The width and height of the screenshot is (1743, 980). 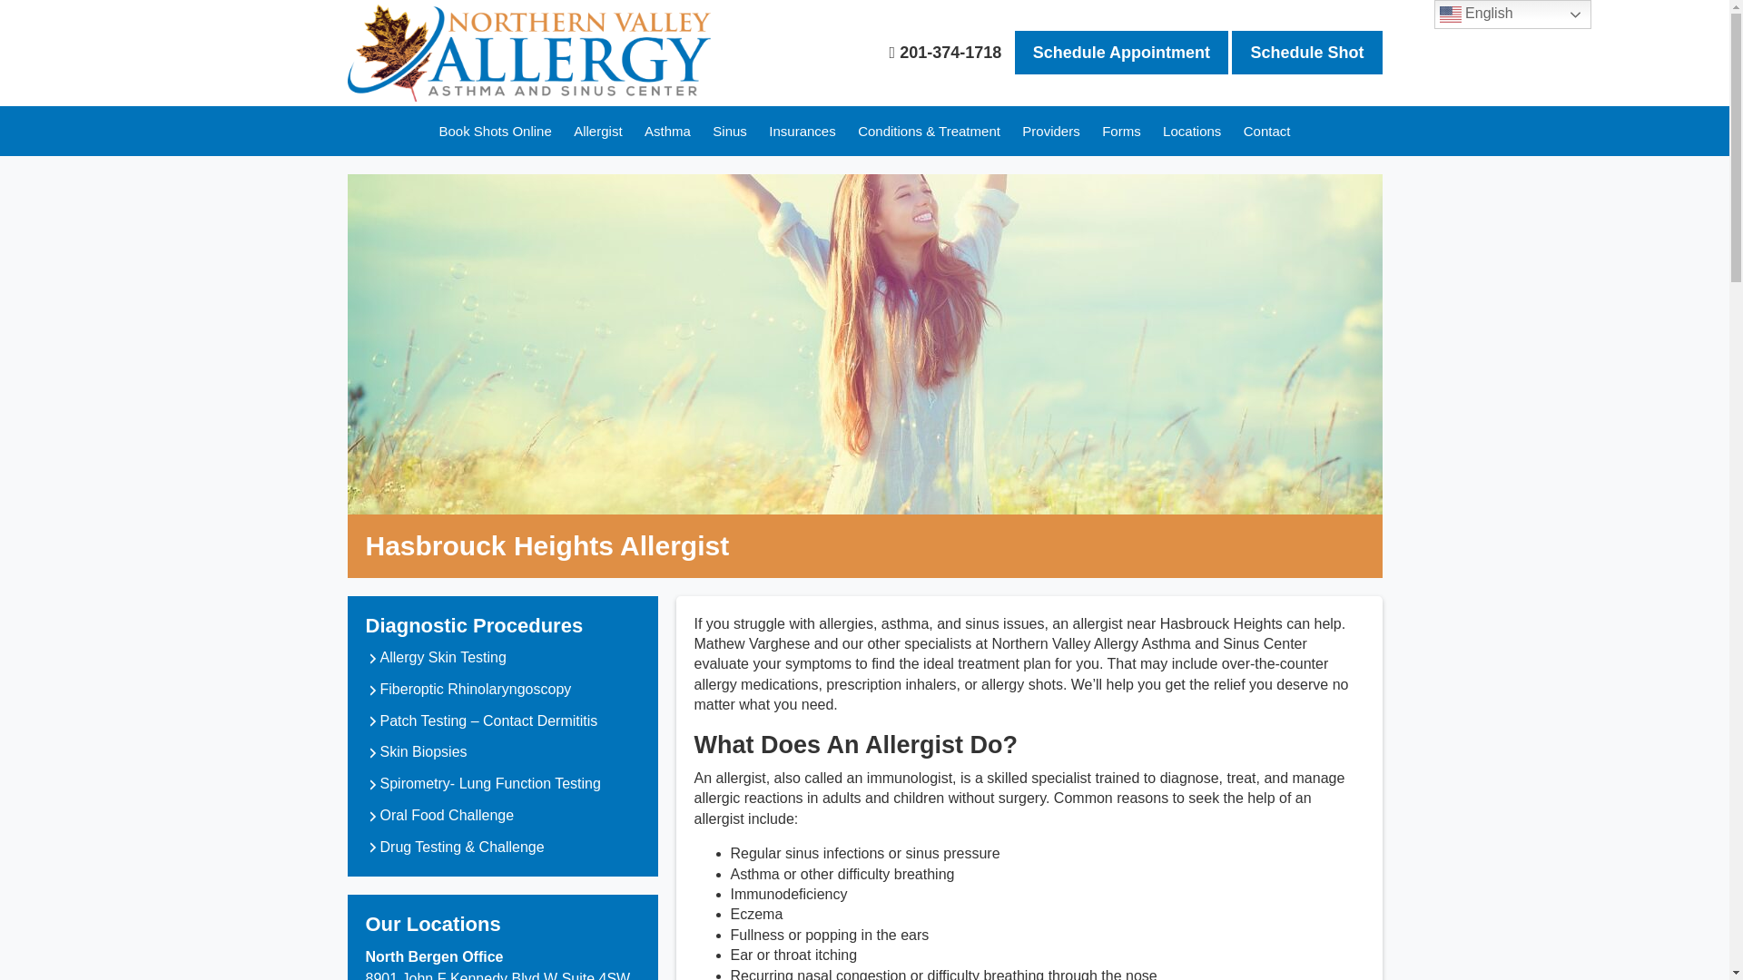 What do you see at coordinates (802, 131) in the screenshot?
I see `Insurances` at bounding box center [802, 131].